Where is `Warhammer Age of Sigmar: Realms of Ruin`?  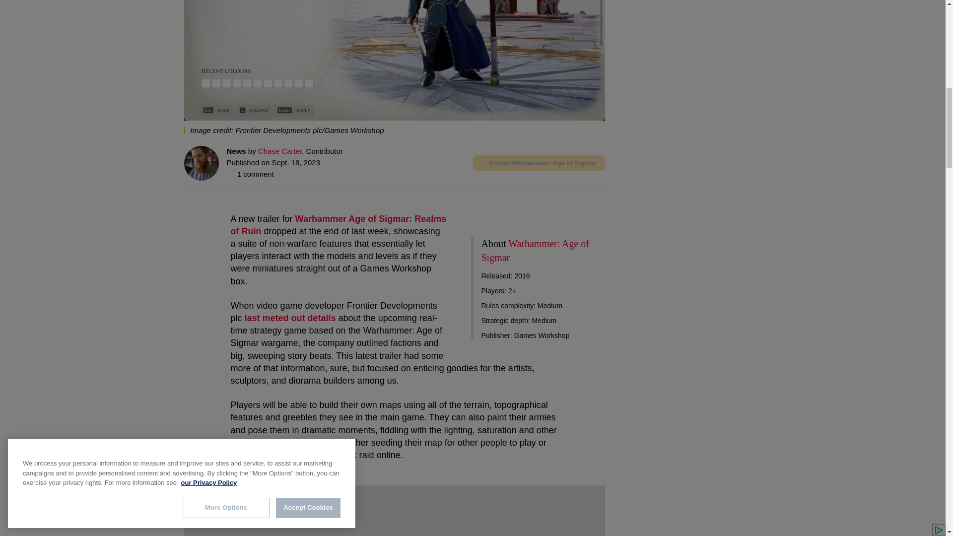 Warhammer Age of Sigmar: Realms of Ruin is located at coordinates (338, 225).